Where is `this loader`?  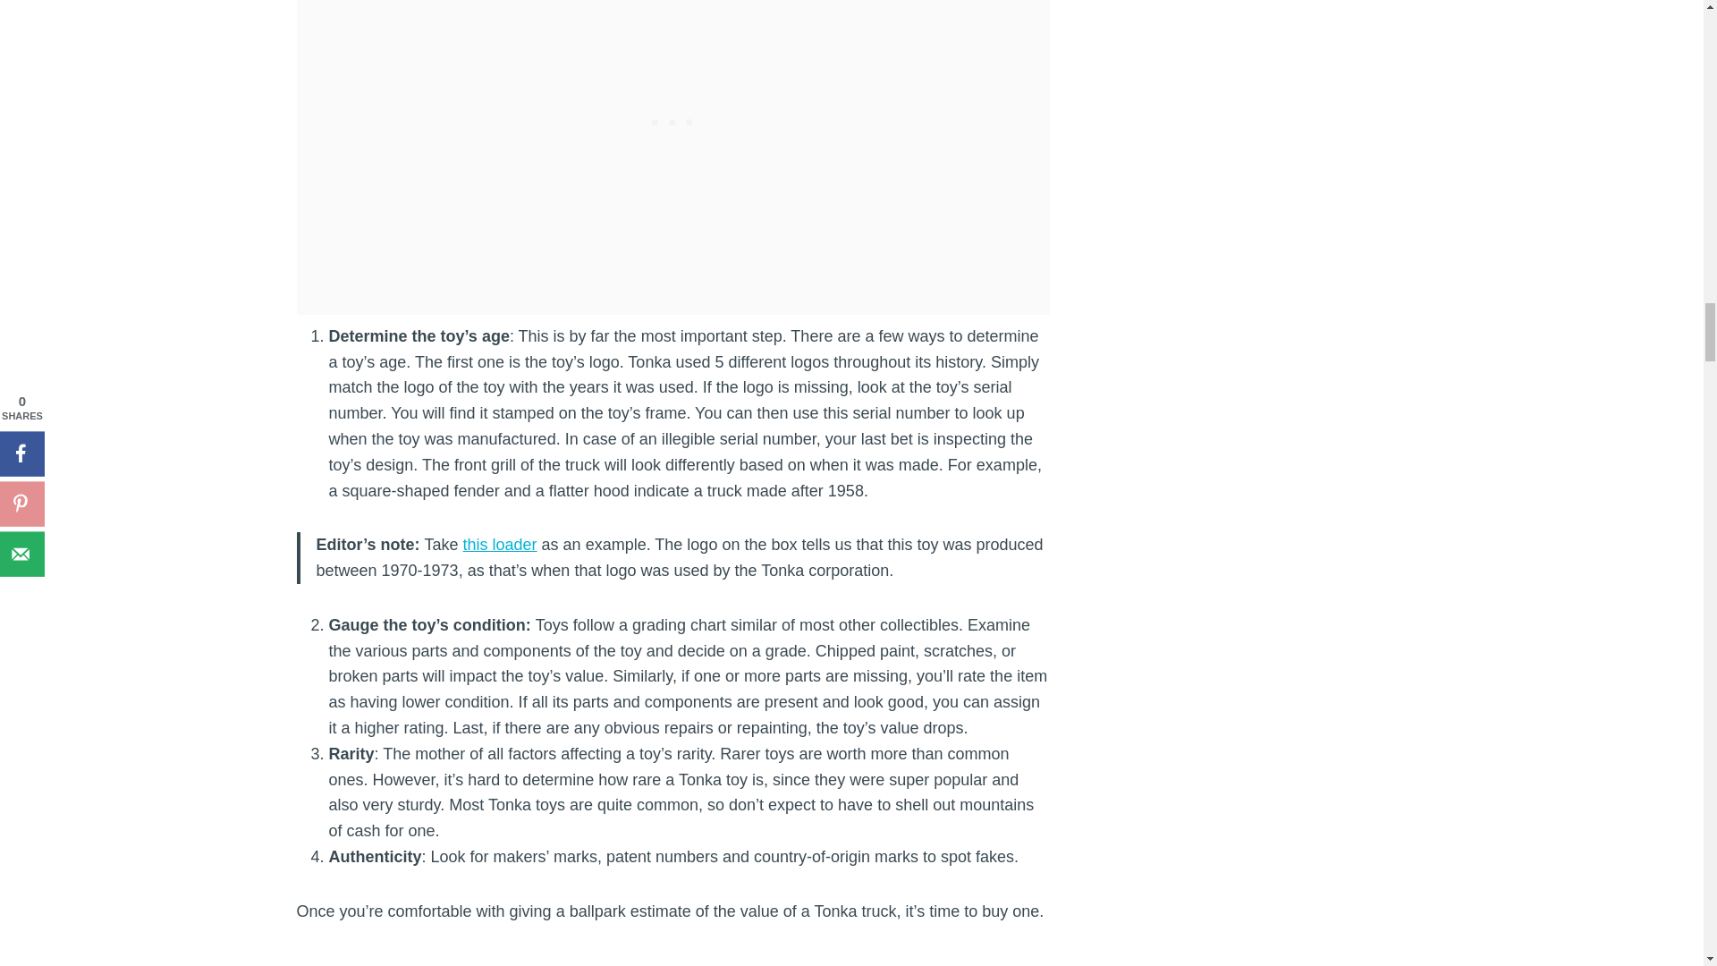
this loader is located at coordinates (500, 544).